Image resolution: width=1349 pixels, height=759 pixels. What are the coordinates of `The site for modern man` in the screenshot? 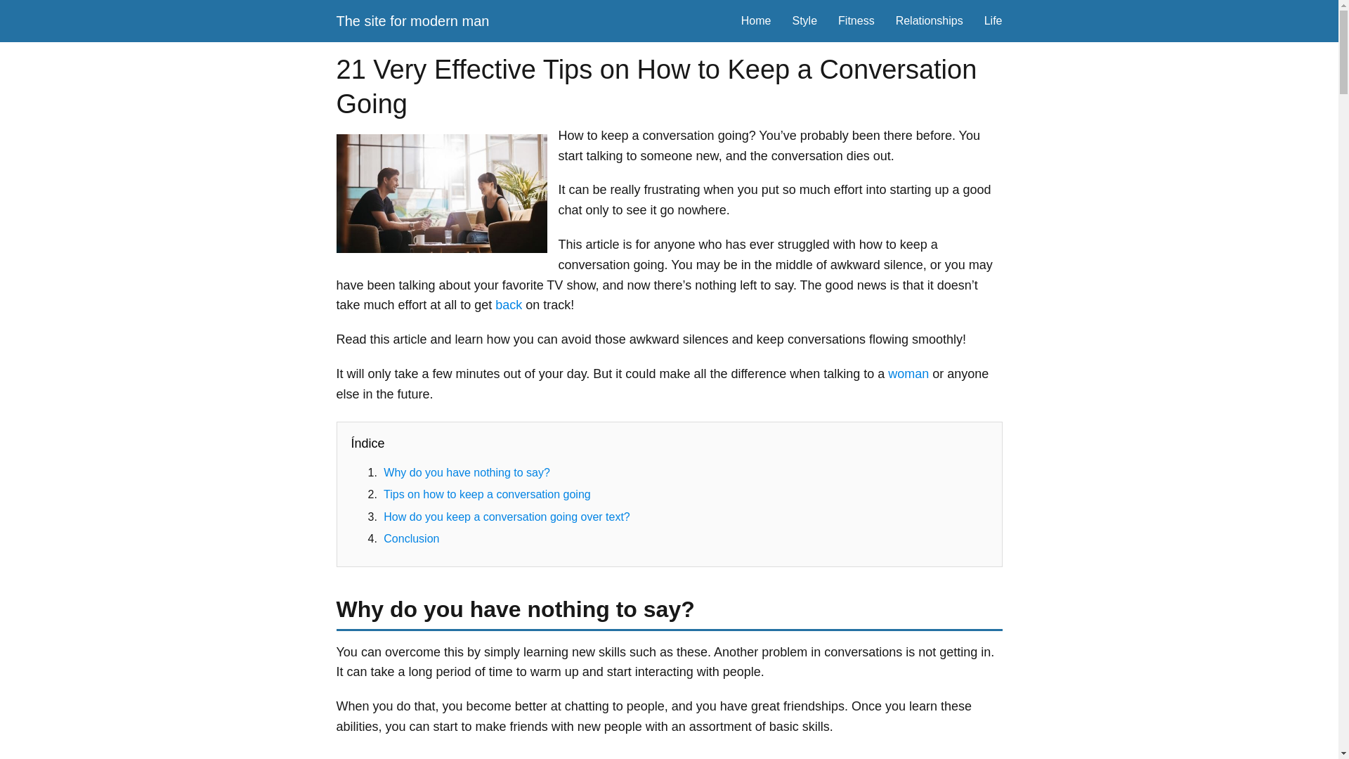 It's located at (412, 21).